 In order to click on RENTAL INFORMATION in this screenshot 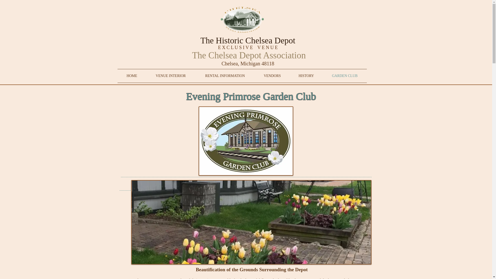, I will do `click(225, 76)`.